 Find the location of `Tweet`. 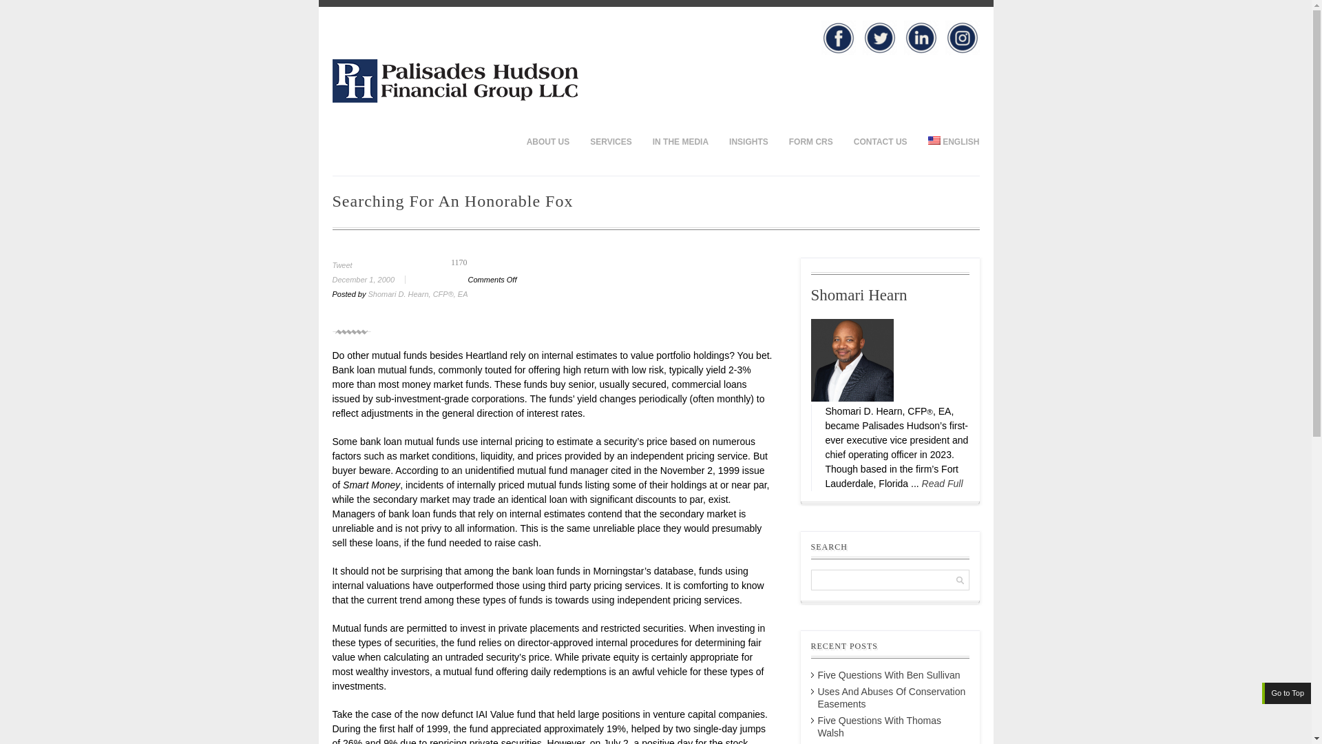

Tweet is located at coordinates (342, 265).